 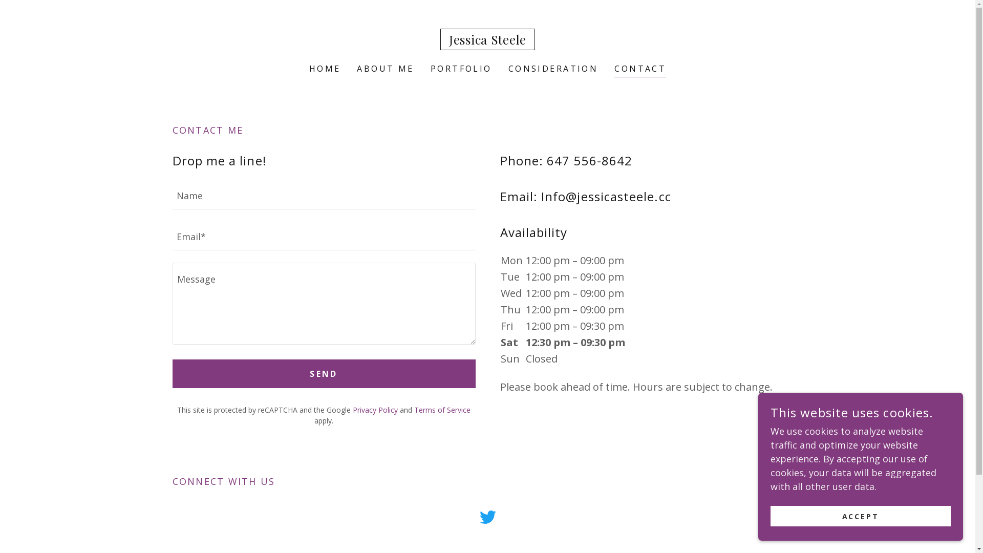 What do you see at coordinates (861, 516) in the screenshot?
I see `ACCEPT` at bounding box center [861, 516].